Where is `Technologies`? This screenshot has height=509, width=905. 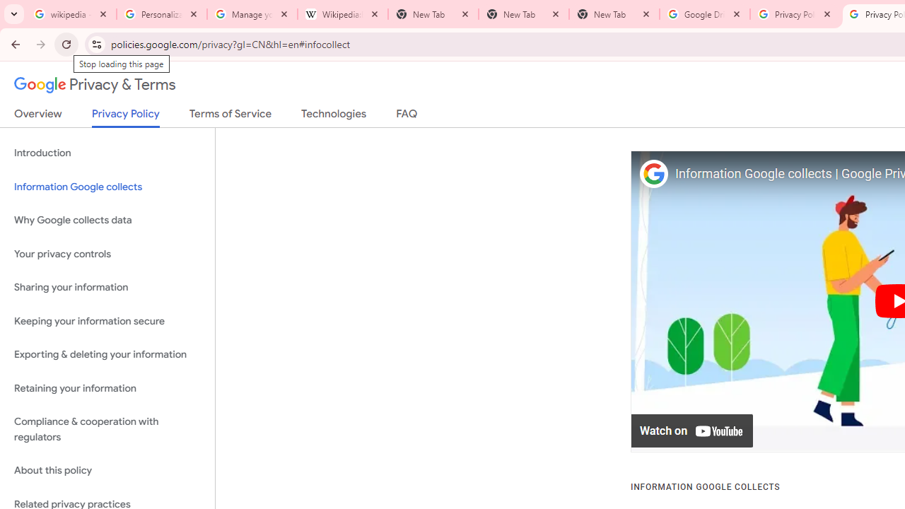
Technologies is located at coordinates (334, 117).